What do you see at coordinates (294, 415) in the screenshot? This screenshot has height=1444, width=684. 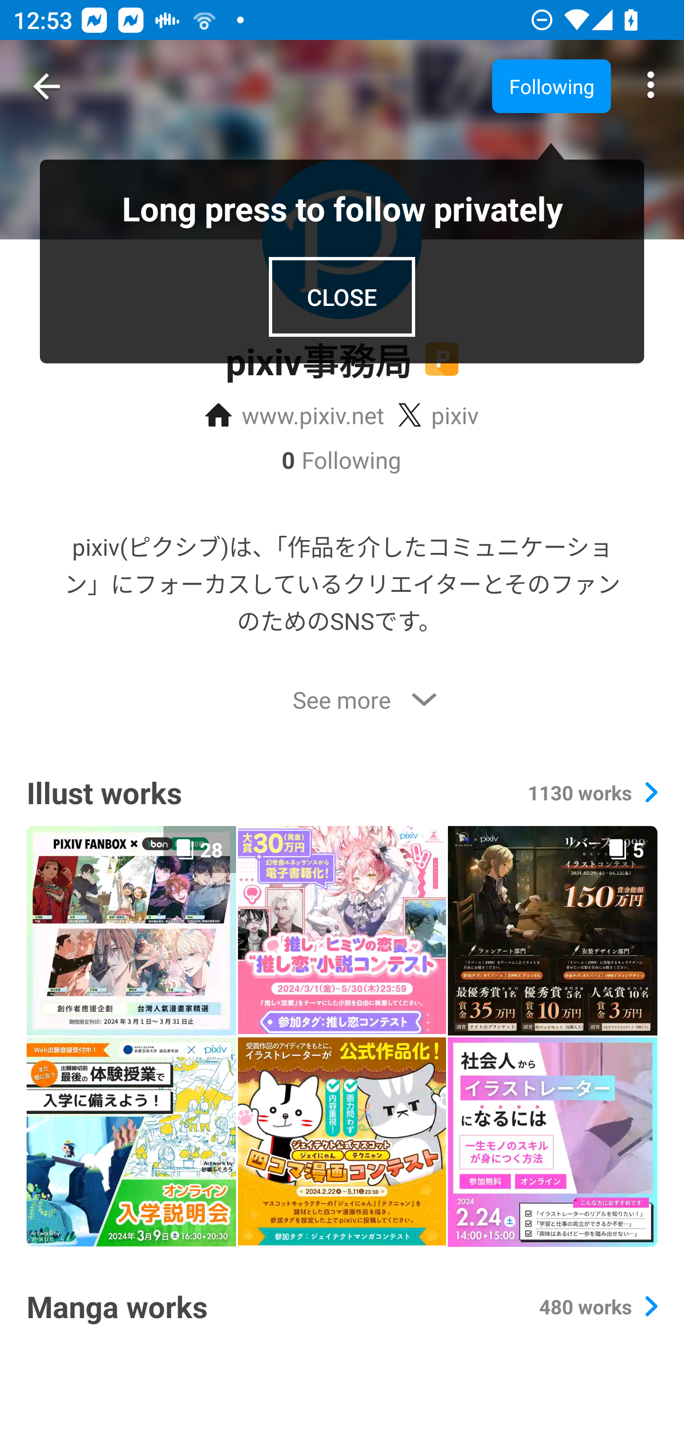 I see `www.pixiv.net` at bounding box center [294, 415].